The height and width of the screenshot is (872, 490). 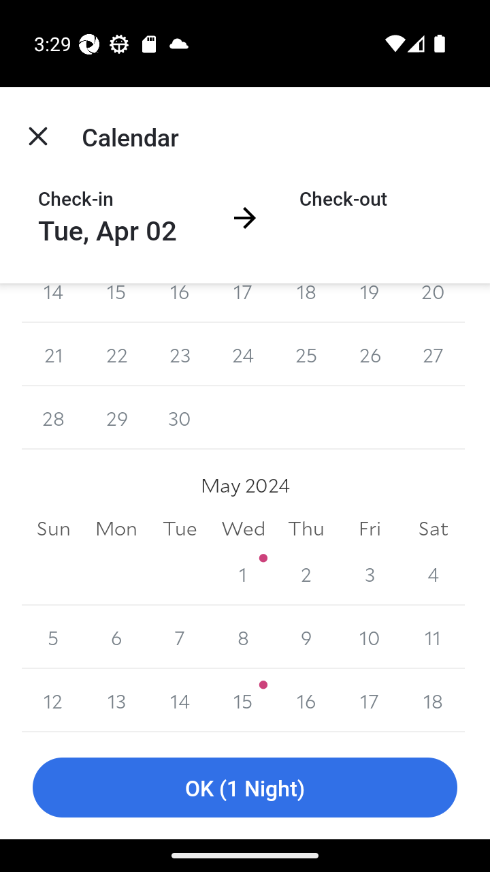 I want to click on 21 21 April 2024, so click(x=53, y=354).